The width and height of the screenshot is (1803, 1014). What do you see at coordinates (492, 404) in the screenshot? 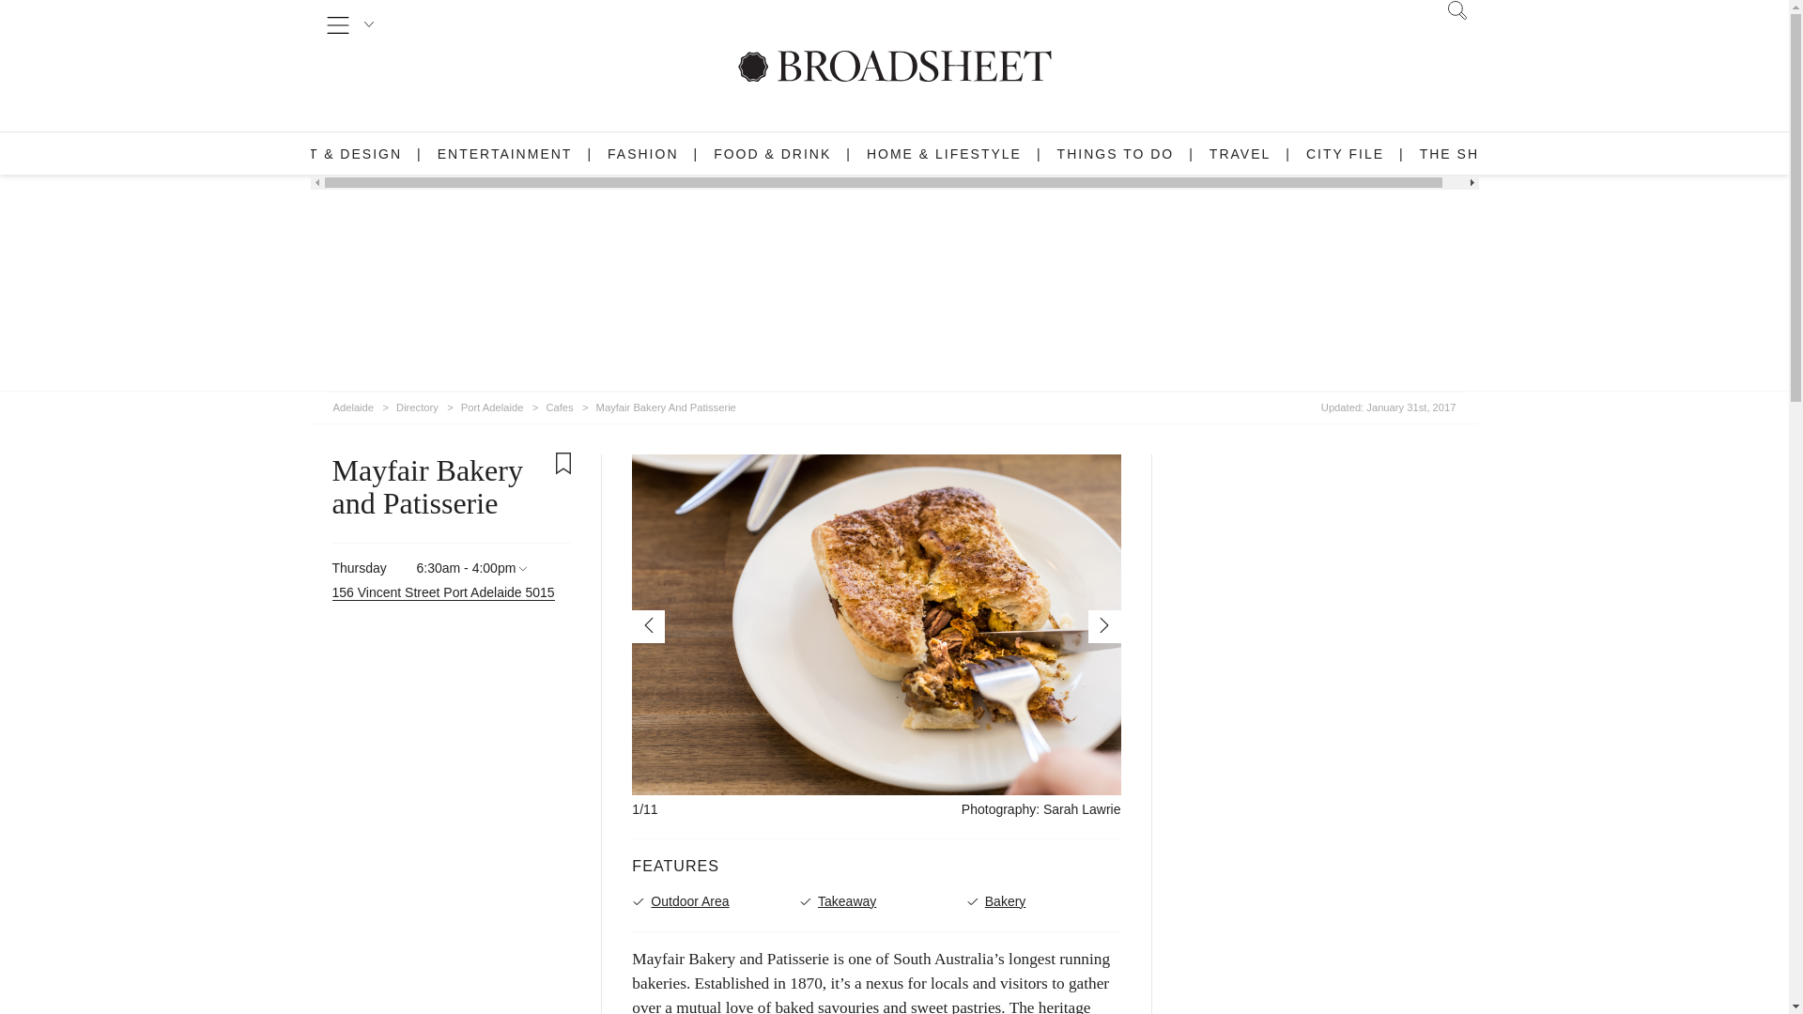
I see `Port Adelaide` at bounding box center [492, 404].